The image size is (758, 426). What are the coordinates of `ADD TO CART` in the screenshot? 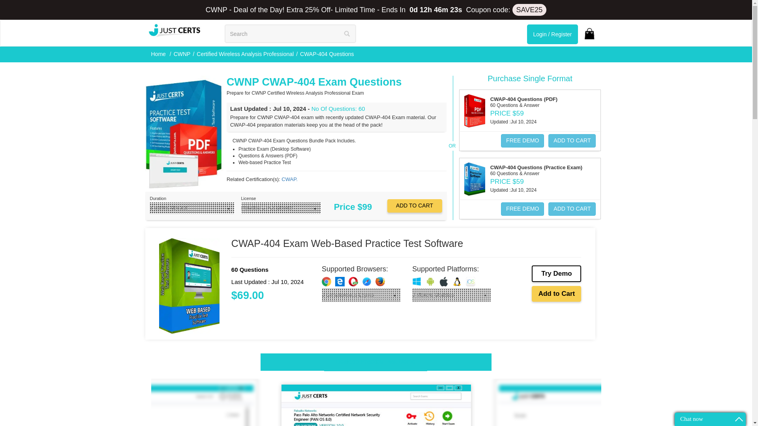 It's located at (414, 206).